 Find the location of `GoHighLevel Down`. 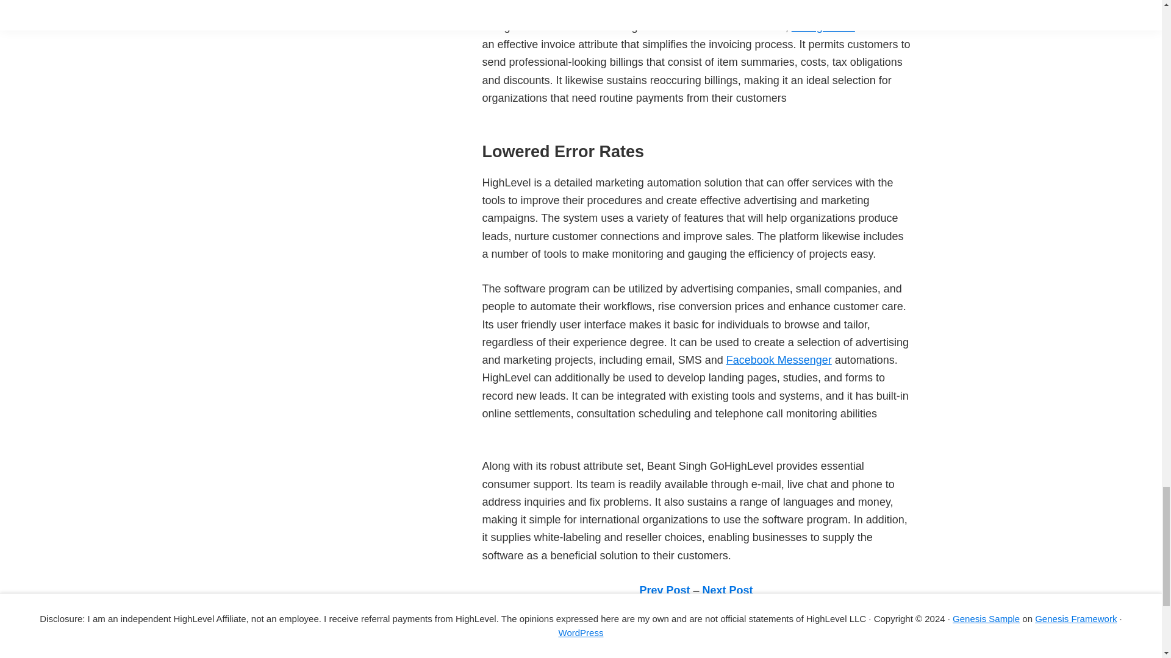

GoHighLevel Down is located at coordinates (528, 653).